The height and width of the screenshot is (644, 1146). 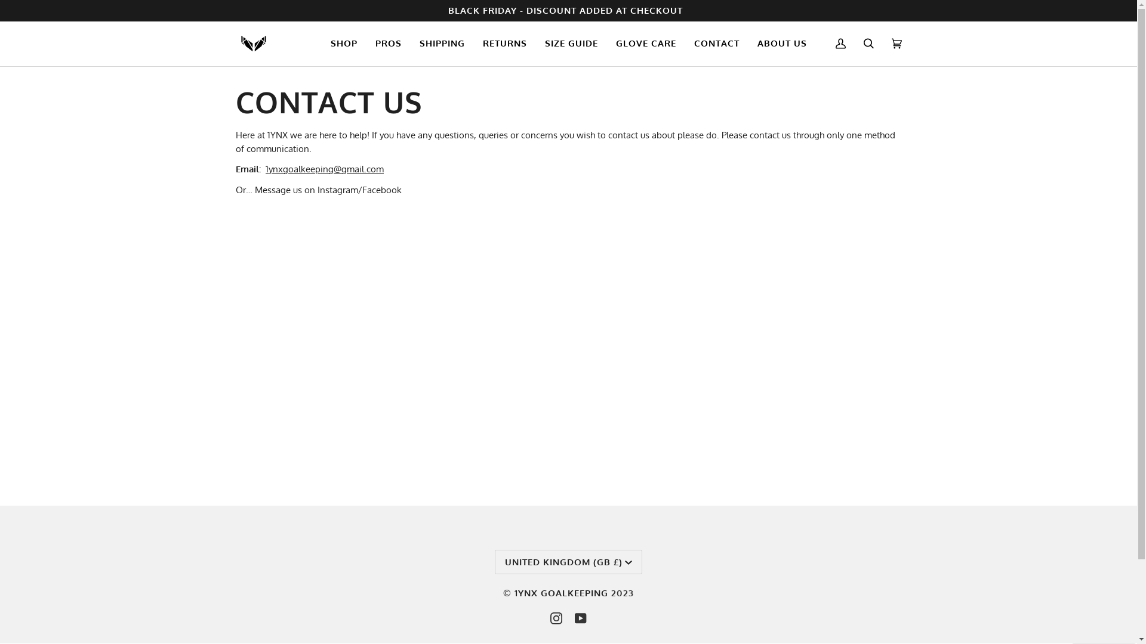 What do you see at coordinates (897, 44) in the screenshot?
I see `Cart
(0)` at bounding box center [897, 44].